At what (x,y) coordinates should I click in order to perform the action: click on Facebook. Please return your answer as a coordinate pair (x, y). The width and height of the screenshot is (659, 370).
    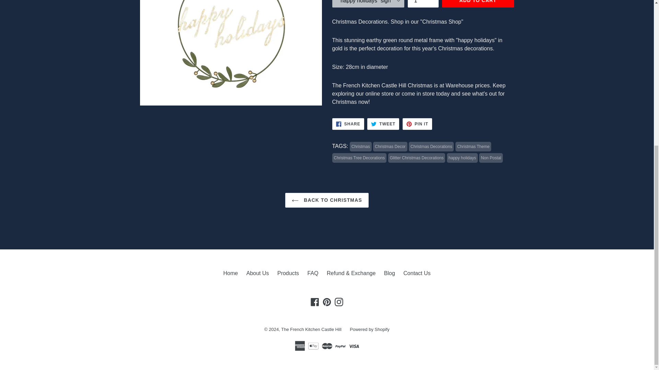
    Looking at the image, I should click on (338, 302).